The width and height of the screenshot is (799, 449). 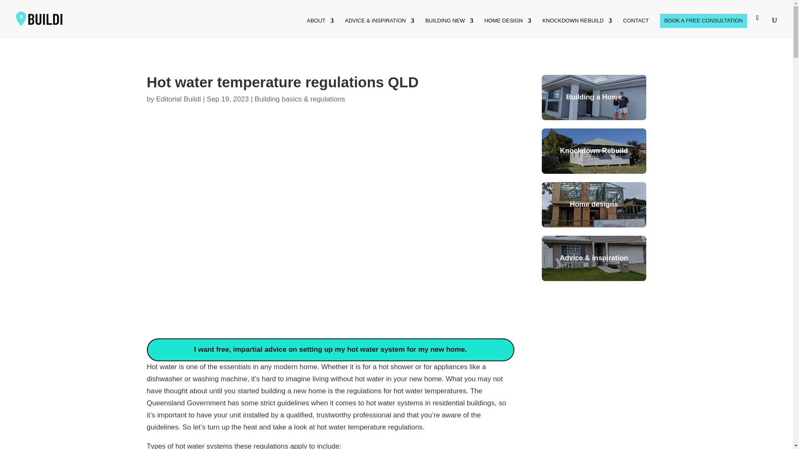 I want to click on Posts by Editorial Buildi, so click(x=178, y=99).